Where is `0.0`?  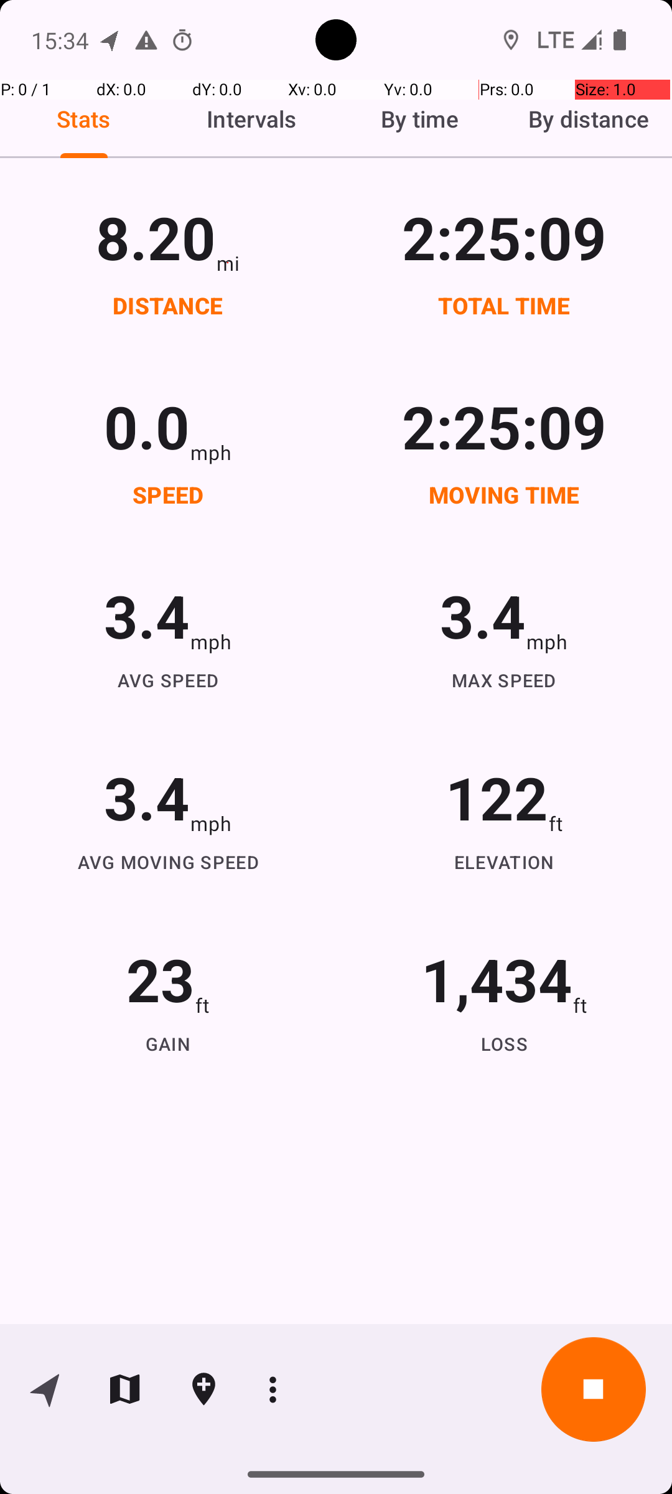
0.0 is located at coordinates (147, 426).